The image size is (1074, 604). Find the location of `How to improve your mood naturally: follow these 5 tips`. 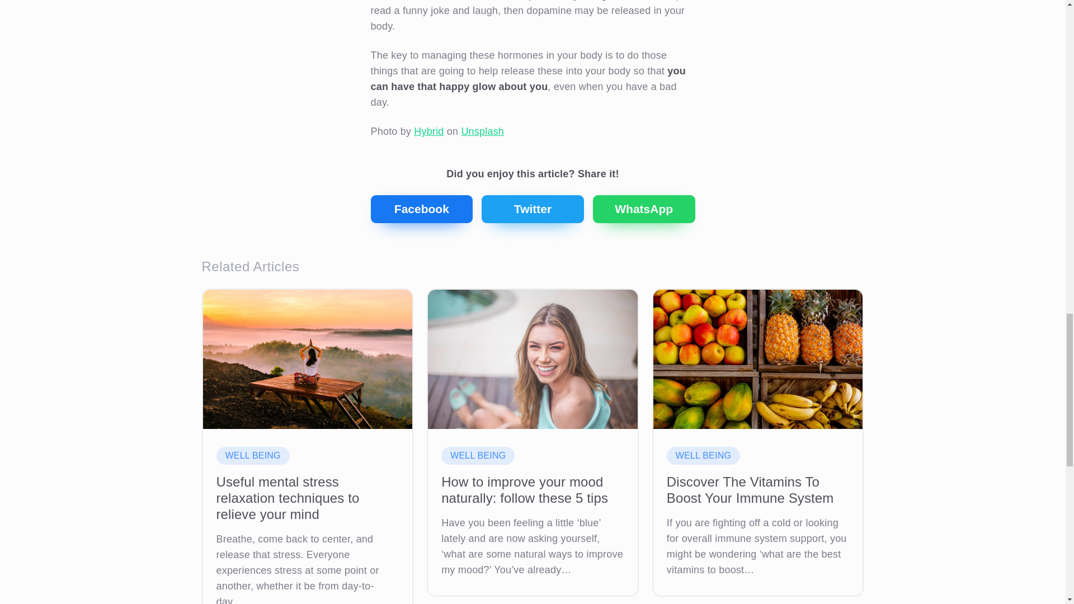

How to improve your mood naturally: follow these 5 tips is located at coordinates (533, 490).